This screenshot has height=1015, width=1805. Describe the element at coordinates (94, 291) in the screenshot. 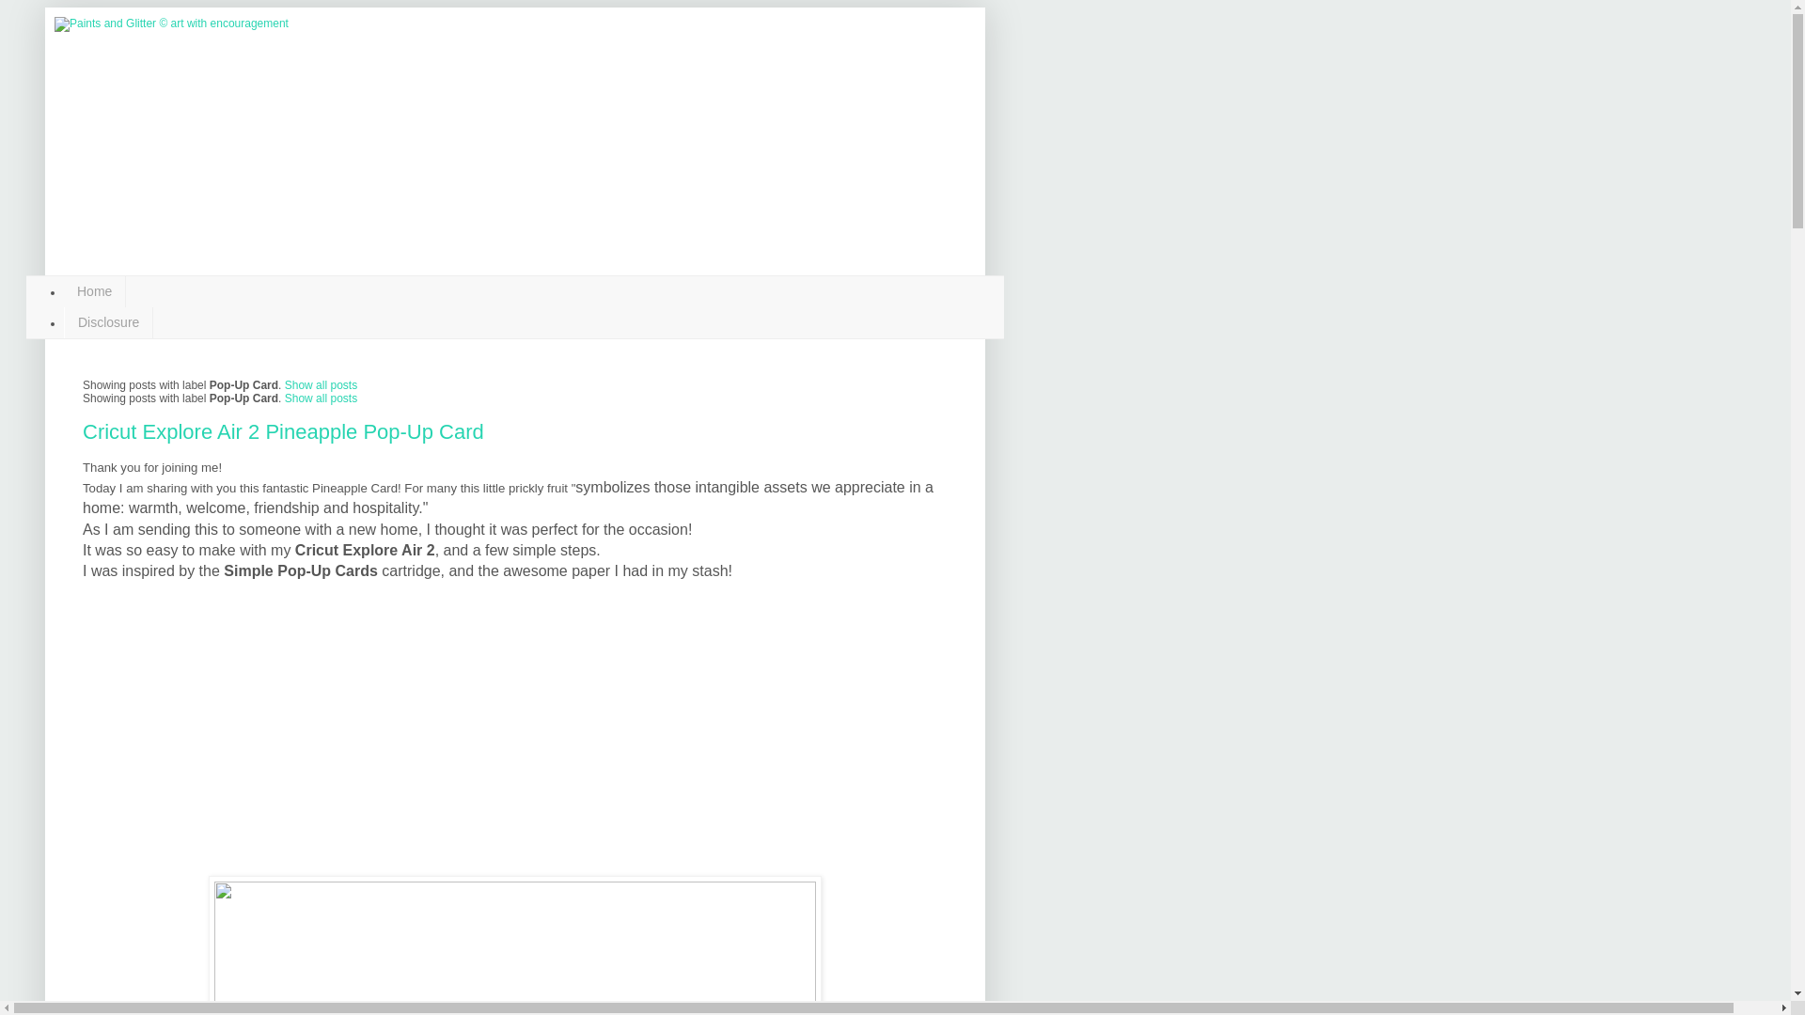

I see `Home` at that location.